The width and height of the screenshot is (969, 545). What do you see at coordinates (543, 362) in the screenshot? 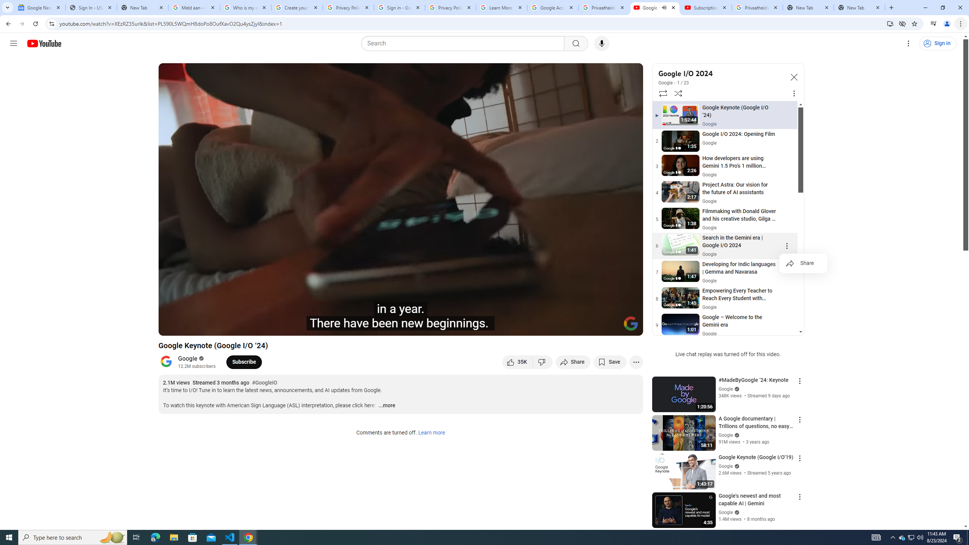
I see `Dislike this video` at bounding box center [543, 362].